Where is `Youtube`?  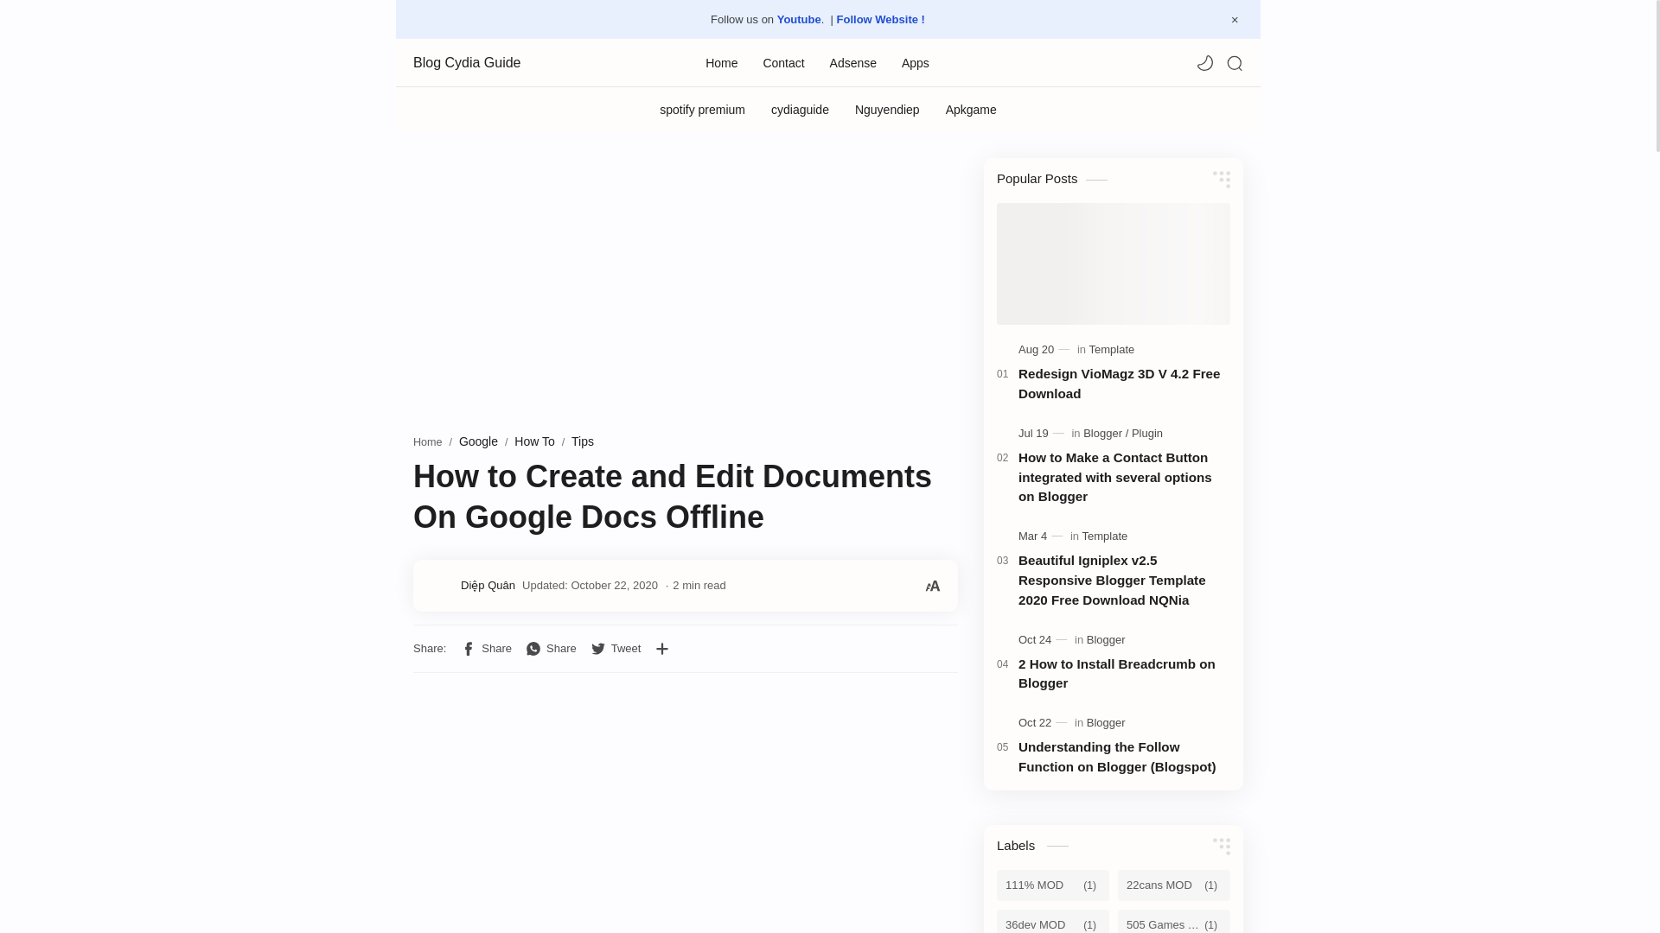 Youtube is located at coordinates (799, 19).